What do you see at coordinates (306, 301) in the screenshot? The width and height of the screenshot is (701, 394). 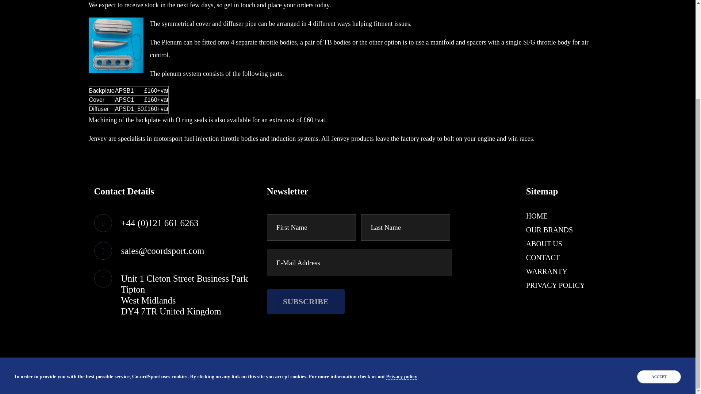 I see `SUBSCRIBE` at bounding box center [306, 301].